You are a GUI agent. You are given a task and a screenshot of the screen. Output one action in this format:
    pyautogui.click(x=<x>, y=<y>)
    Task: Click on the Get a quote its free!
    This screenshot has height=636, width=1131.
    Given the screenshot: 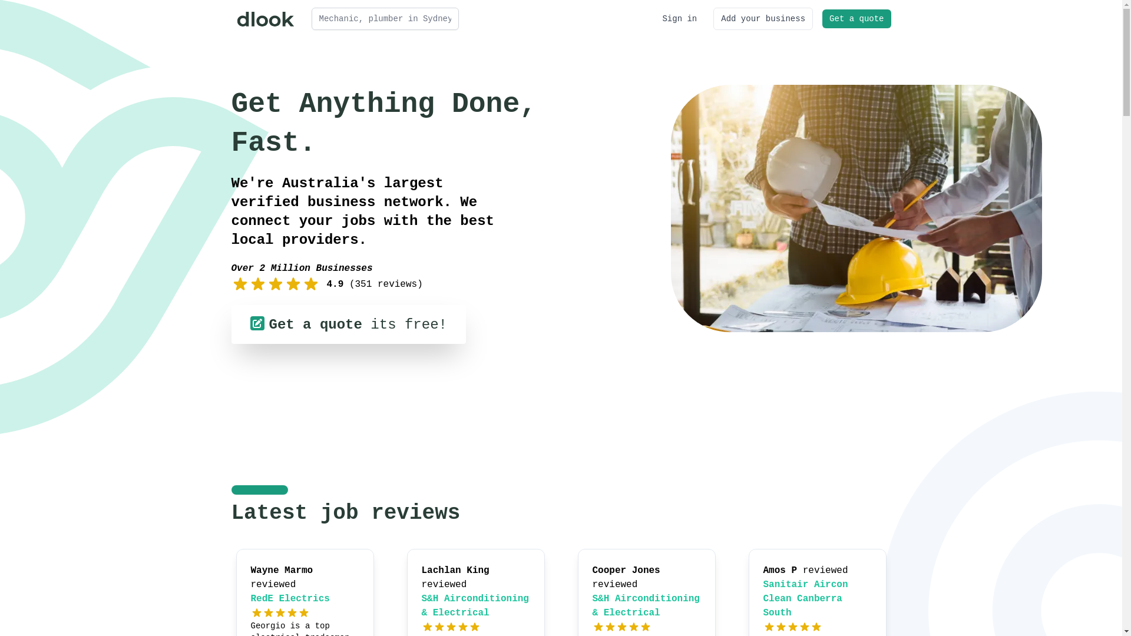 What is the action you would take?
    pyautogui.click(x=348, y=324)
    